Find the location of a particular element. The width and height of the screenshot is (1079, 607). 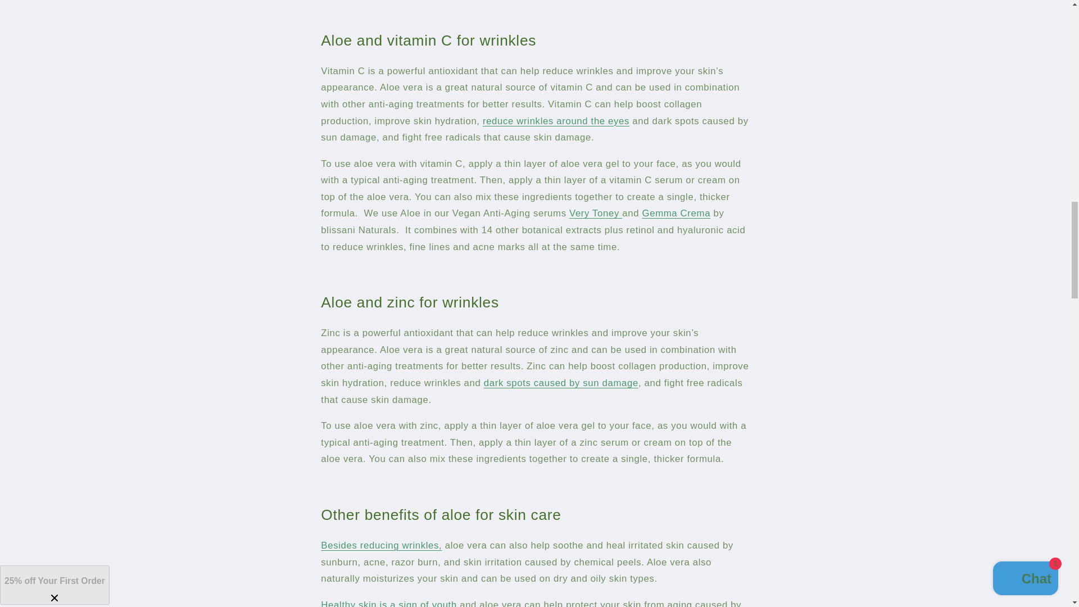

5 Natural Remedies for Dark spots is located at coordinates (561, 383).